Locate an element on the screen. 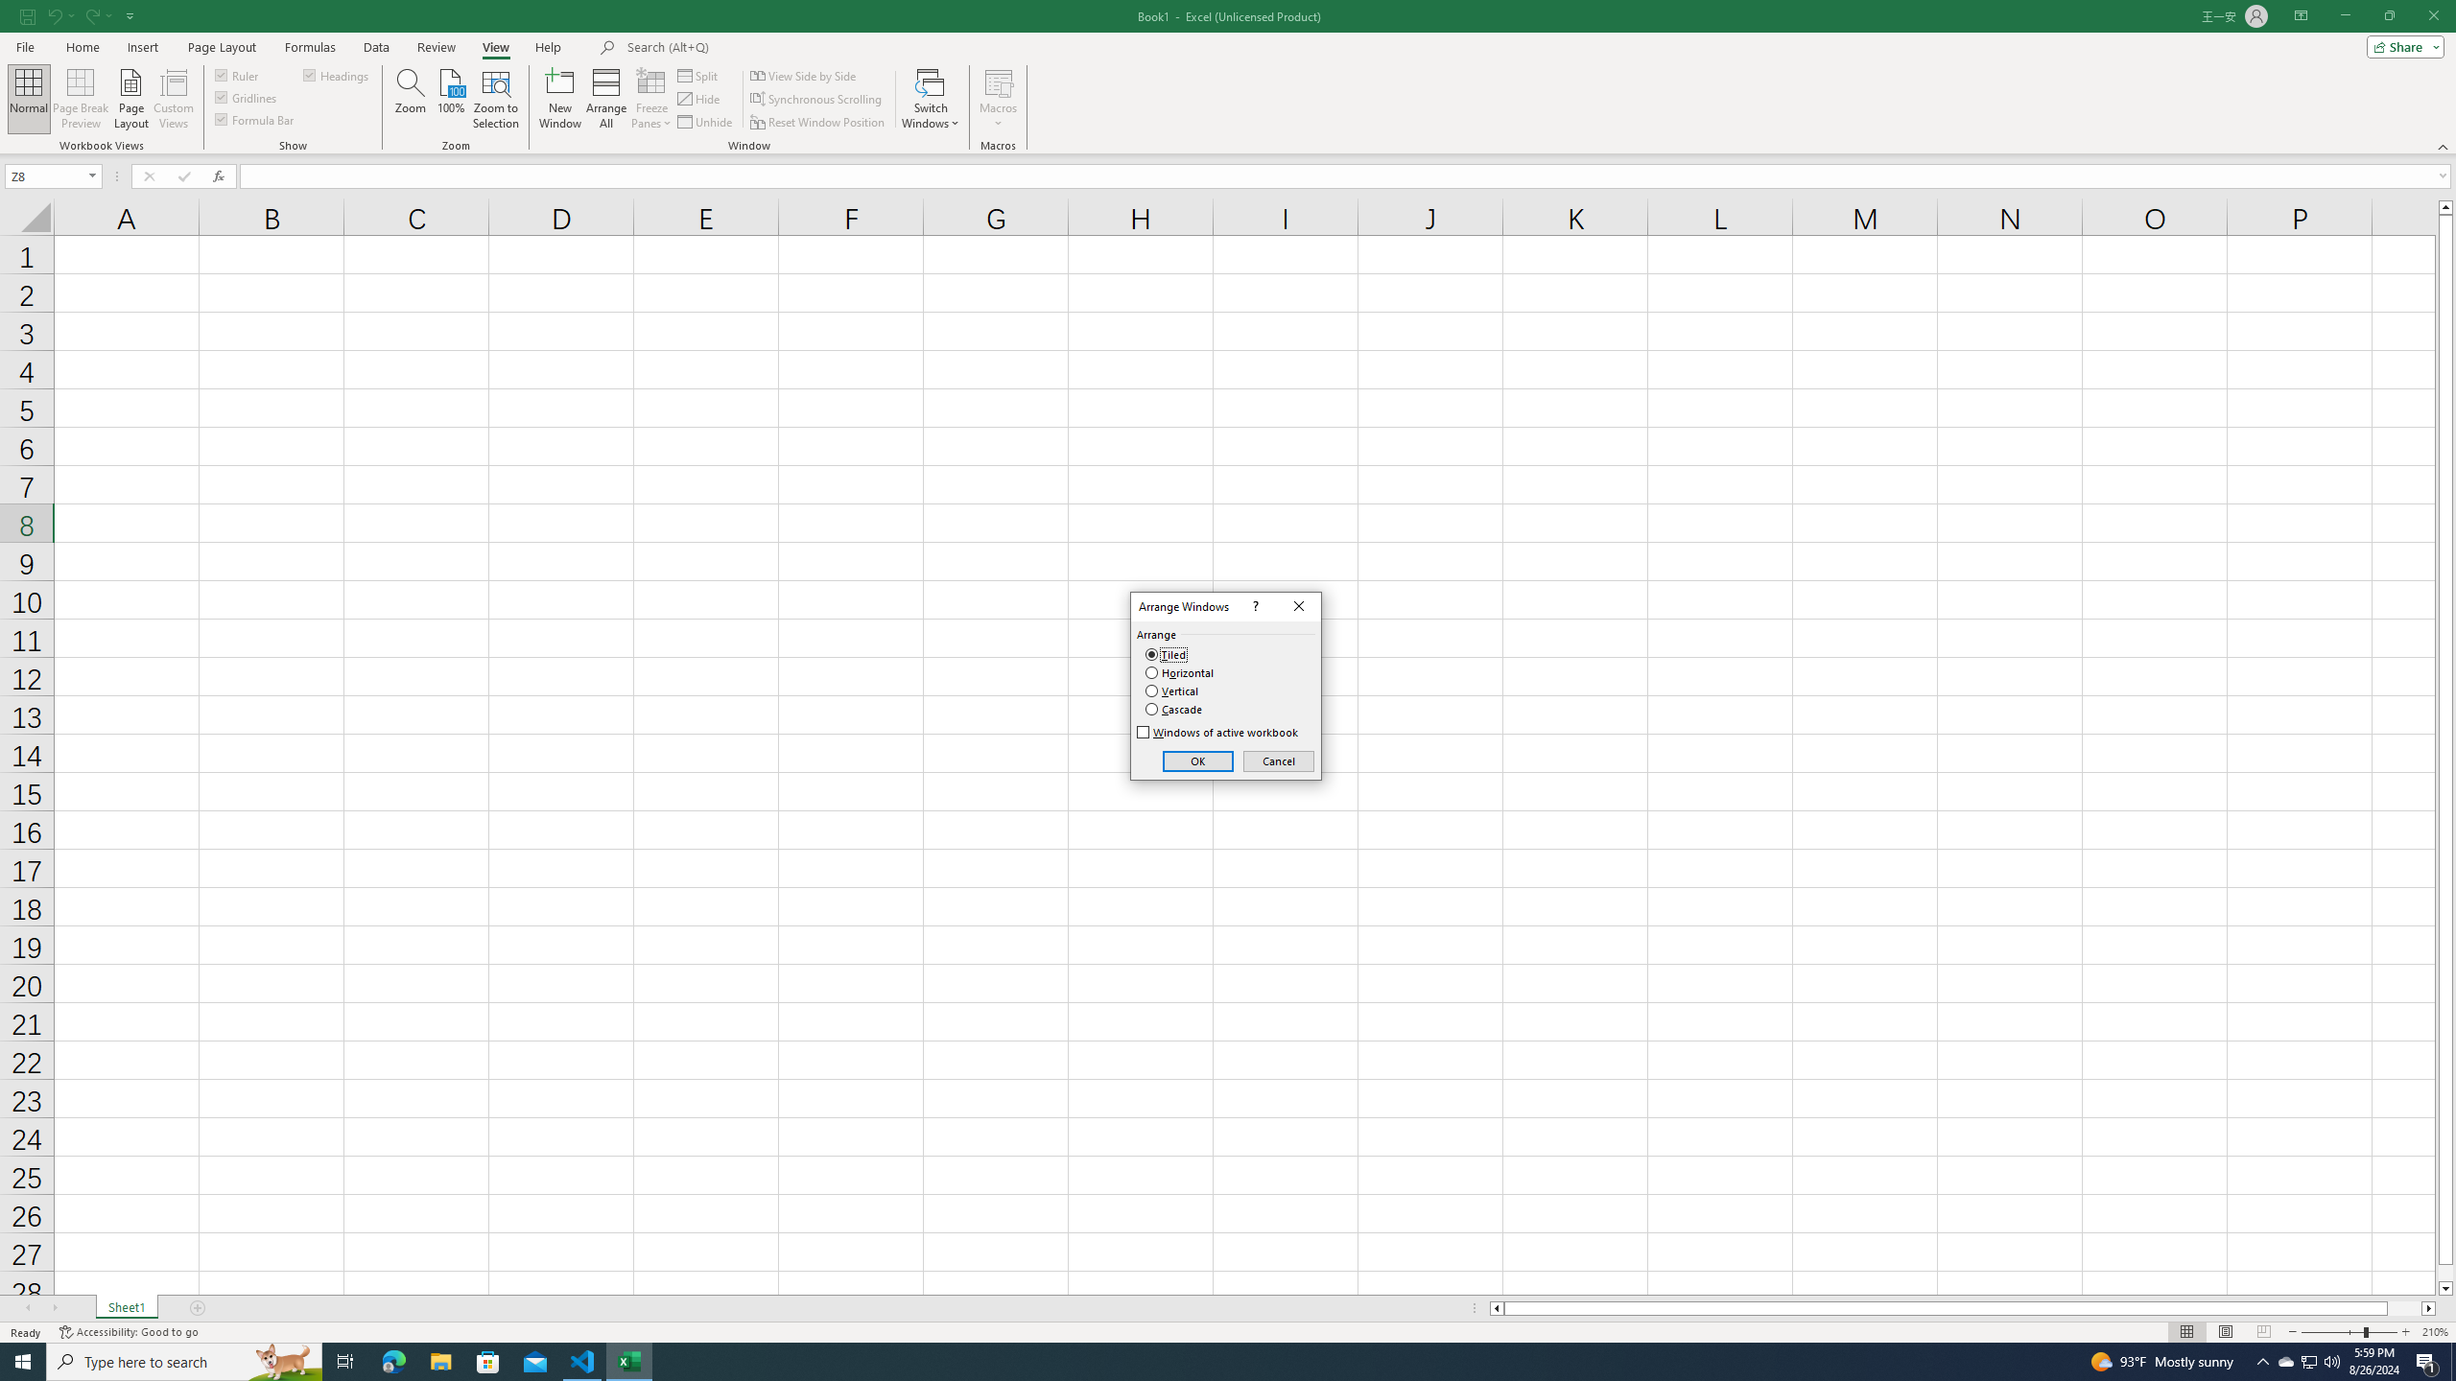  Unhide... is located at coordinates (707, 123).